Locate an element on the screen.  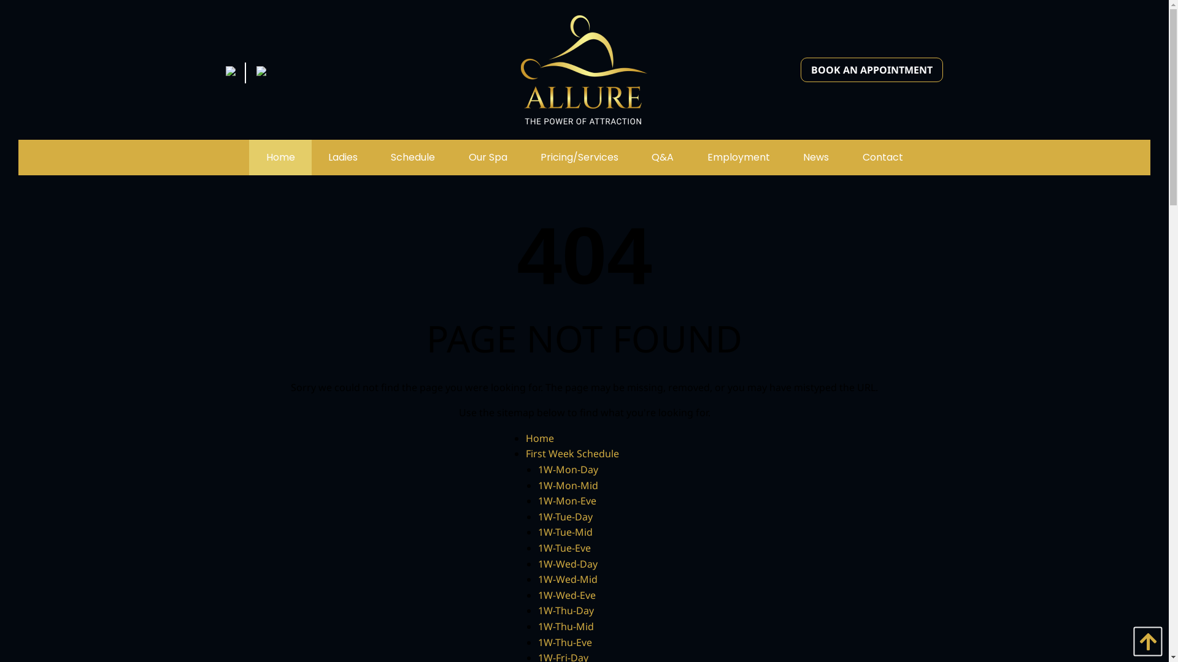
Pricing/Services is located at coordinates (579, 158).